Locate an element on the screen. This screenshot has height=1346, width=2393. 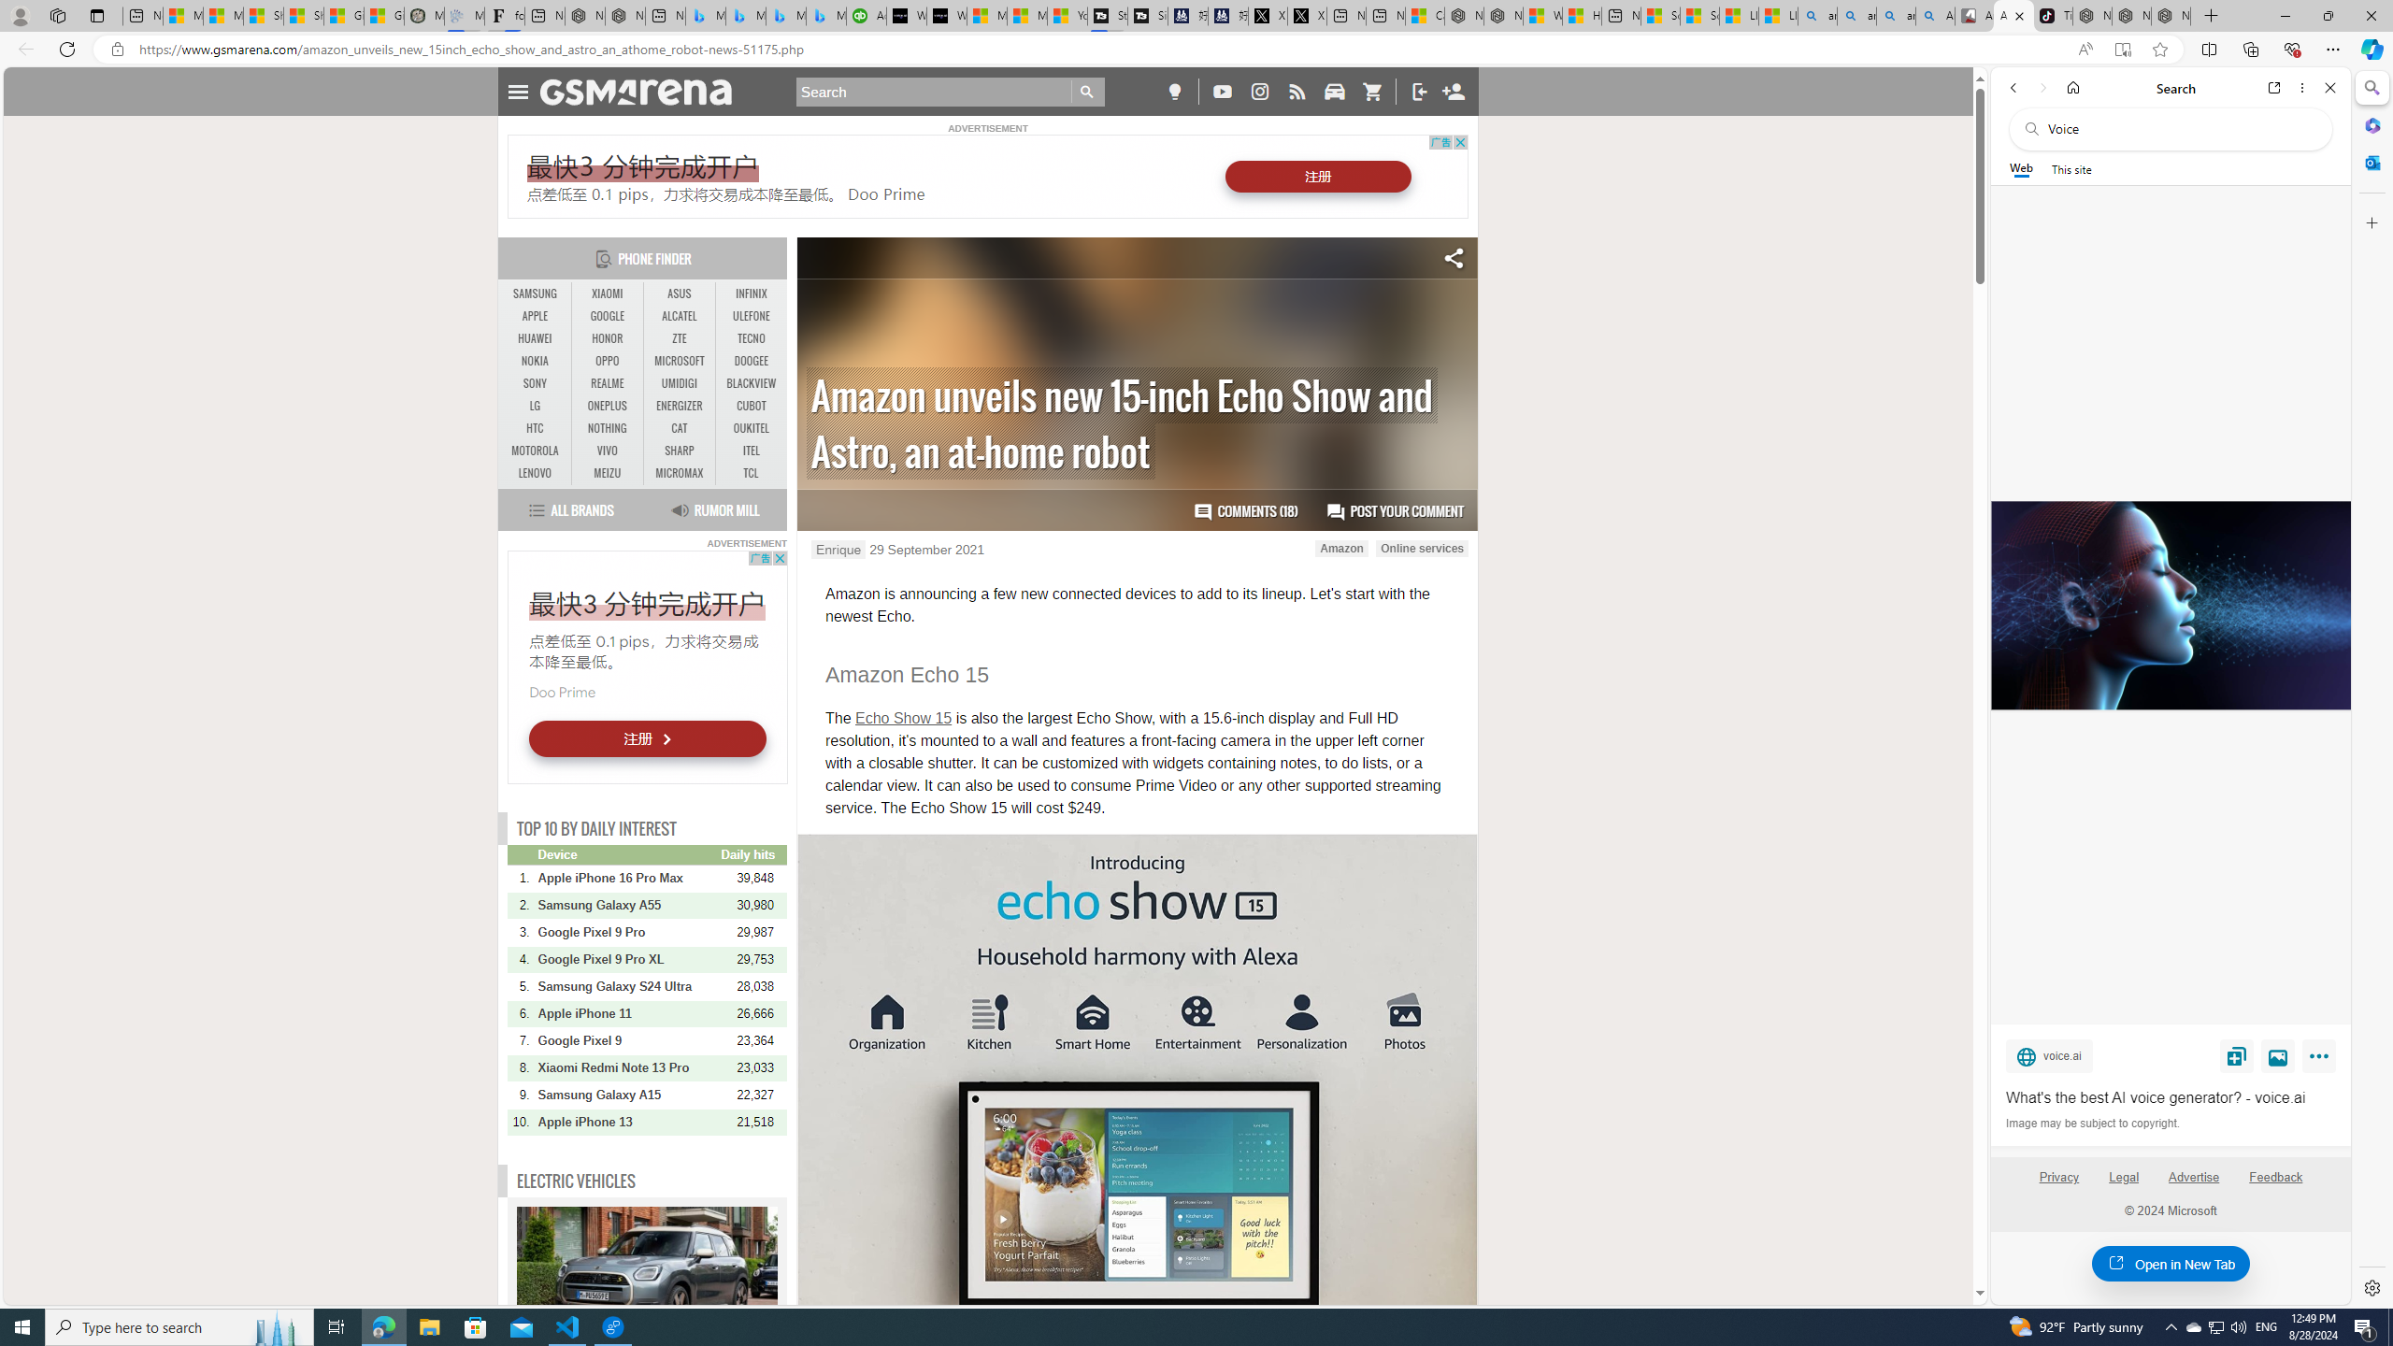
NOTHING is located at coordinates (608, 428).